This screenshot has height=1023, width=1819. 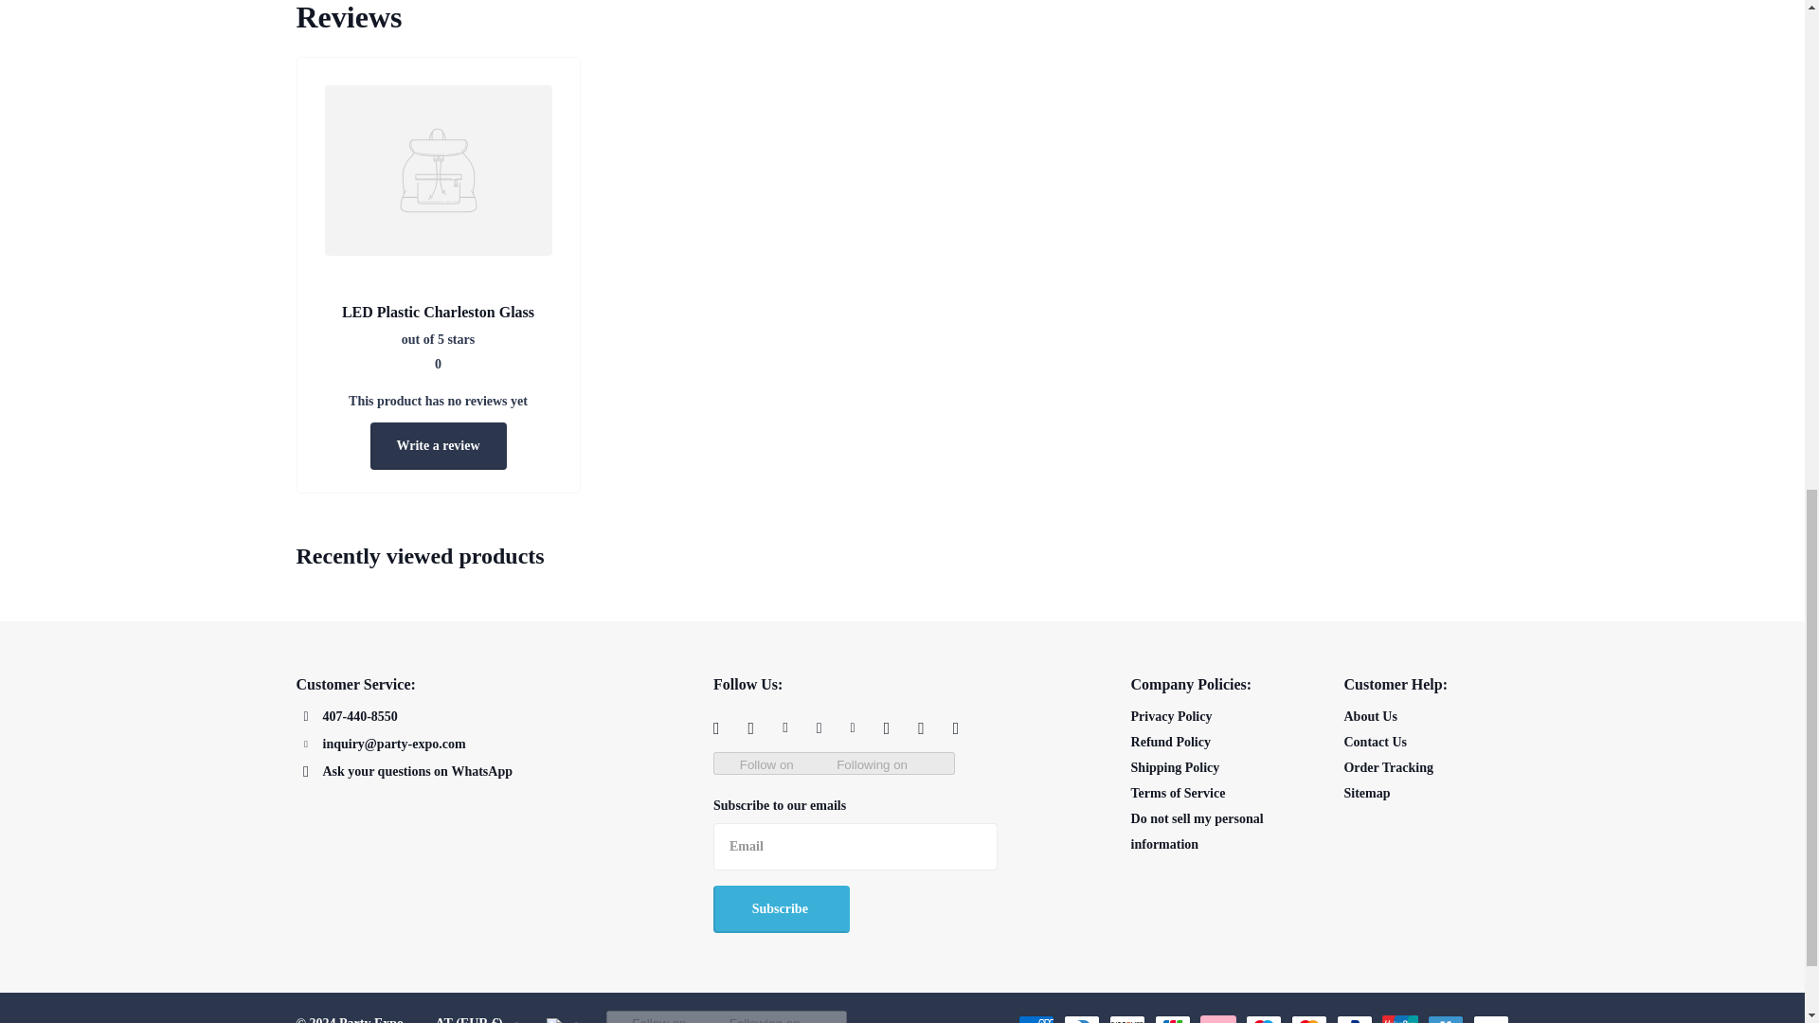 I want to click on Maestro, so click(x=1262, y=1019).